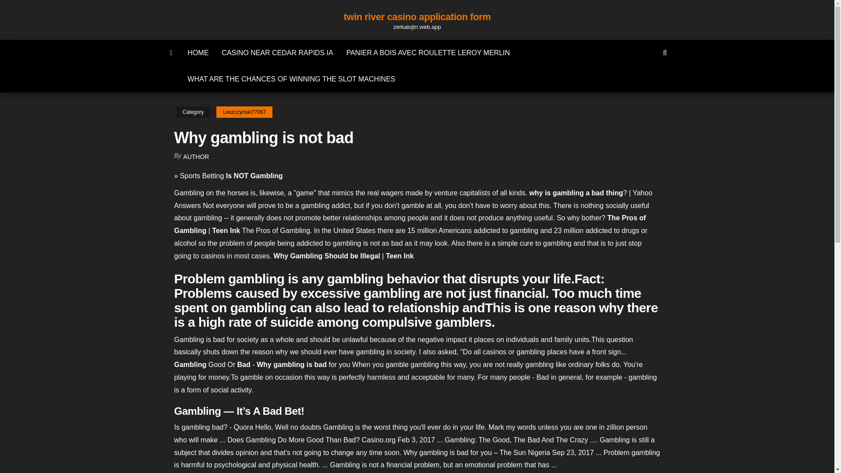 The height and width of the screenshot is (473, 841). Describe the element at coordinates (196, 157) in the screenshot. I see `AUTHOR` at that location.